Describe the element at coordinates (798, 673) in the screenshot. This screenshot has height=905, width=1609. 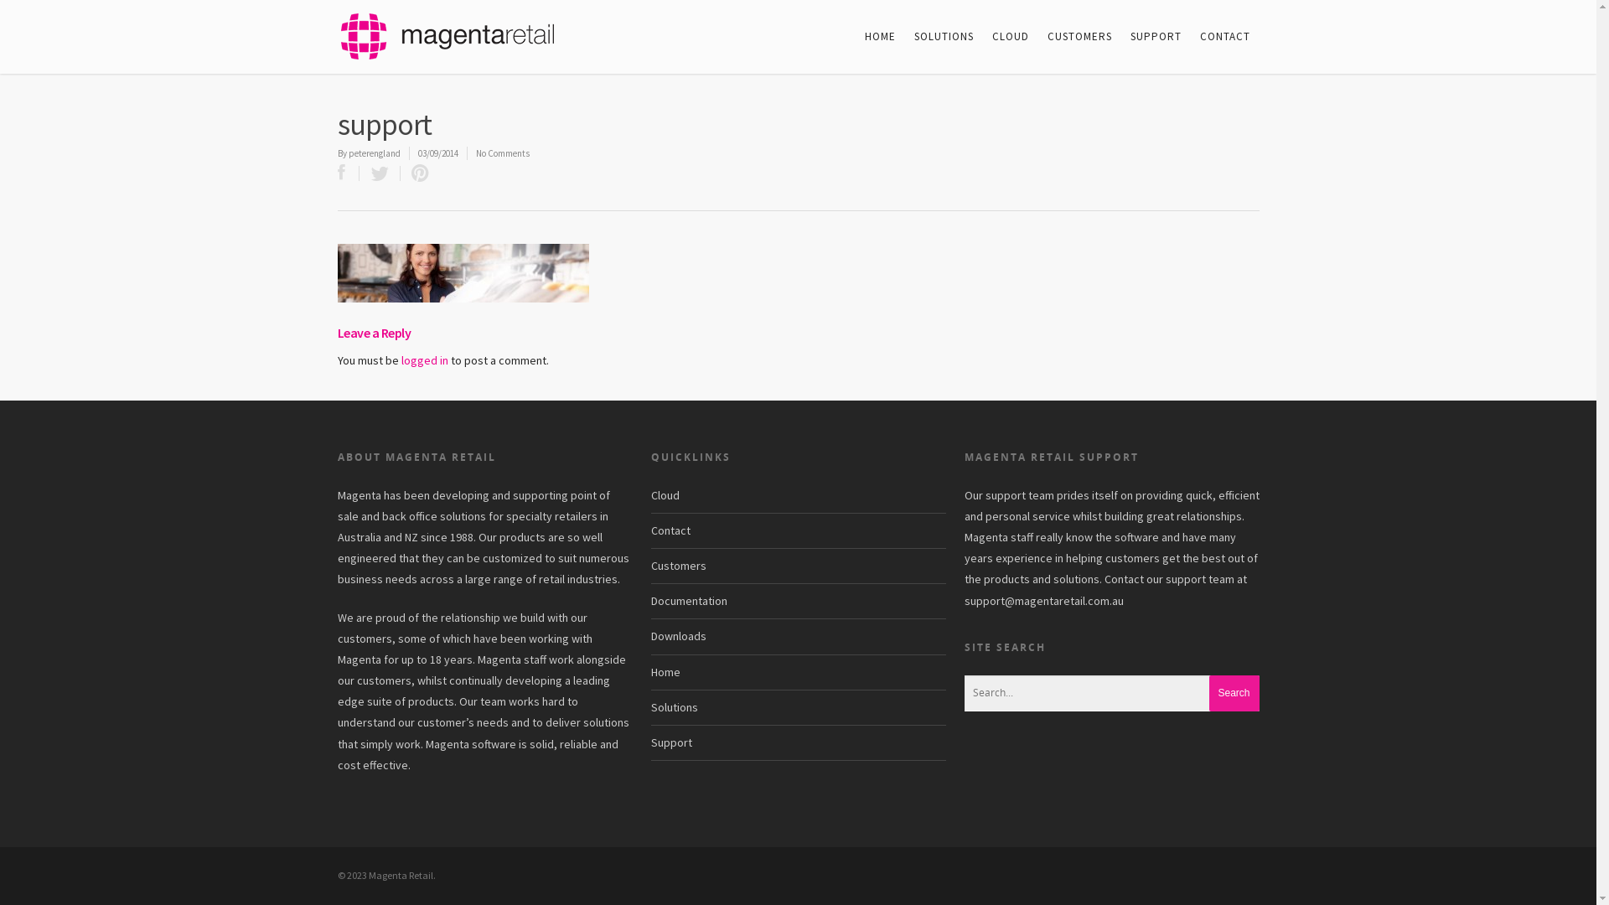
I see `Home` at that location.